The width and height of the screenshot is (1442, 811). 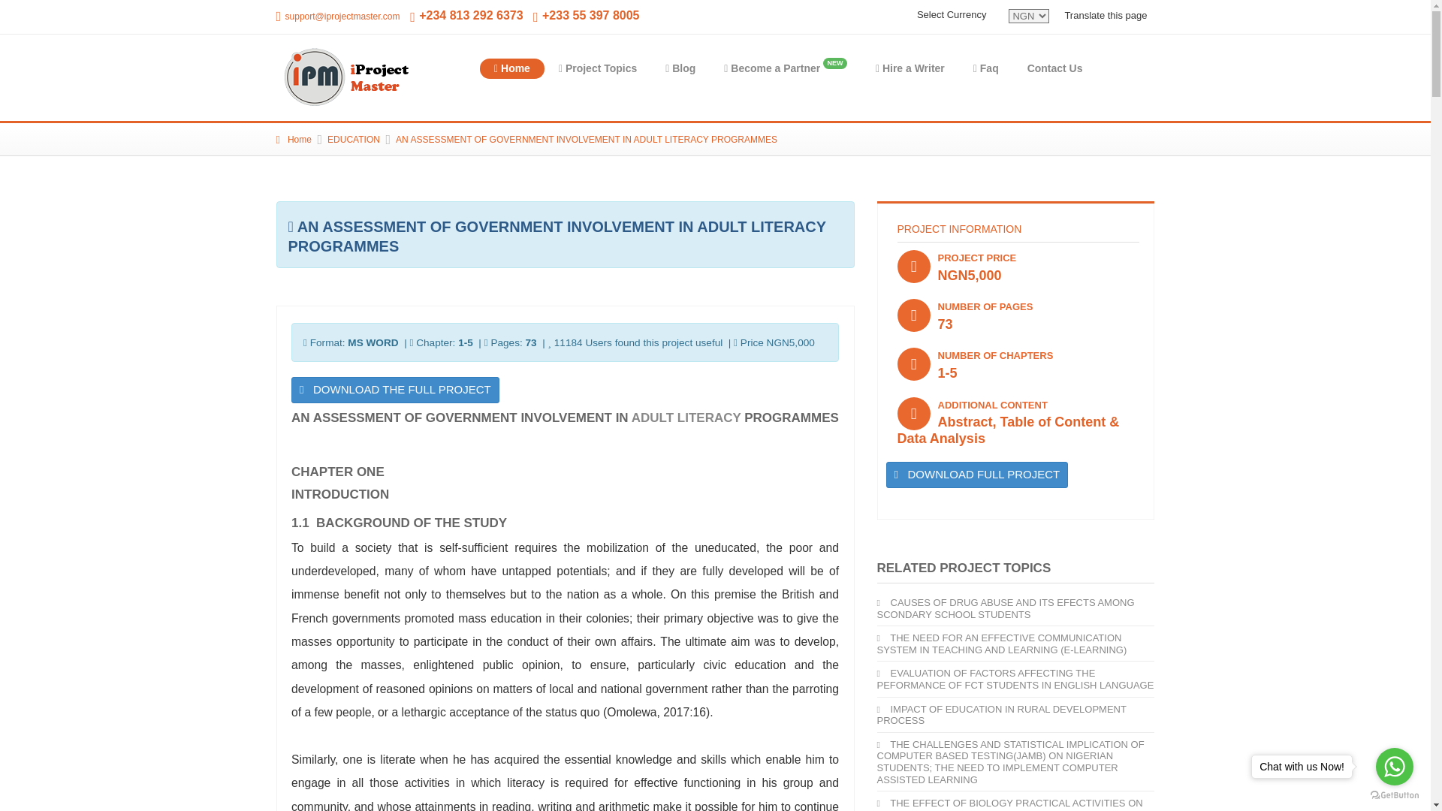 I want to click on Project Topics, so click(x=348, y=77).